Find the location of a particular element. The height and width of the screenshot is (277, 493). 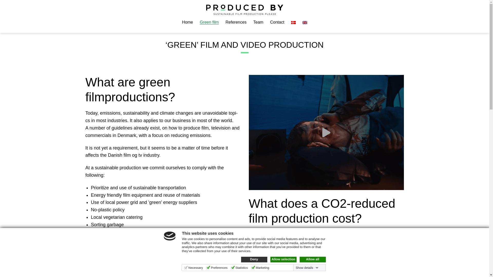

Team is located at coordinates (258, 22).